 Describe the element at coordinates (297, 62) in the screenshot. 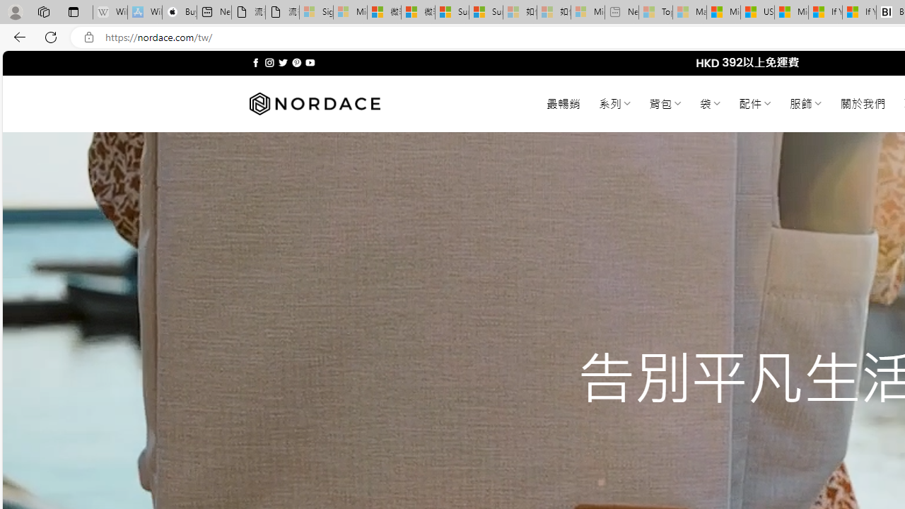

I see `Follow on Pinterest` at that location.